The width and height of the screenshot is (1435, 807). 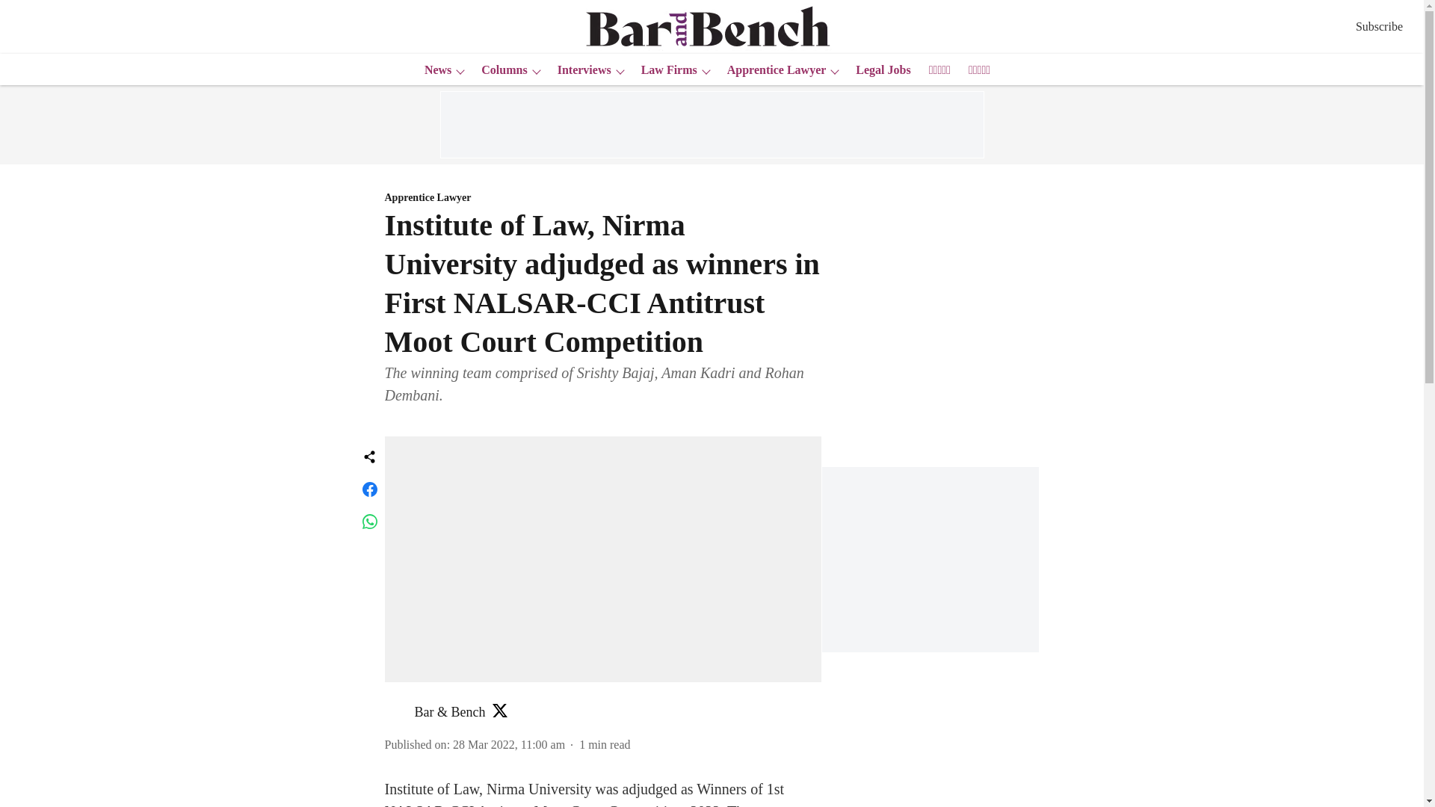 I want to click on Legal Jobs, so click(x=877, y=70).